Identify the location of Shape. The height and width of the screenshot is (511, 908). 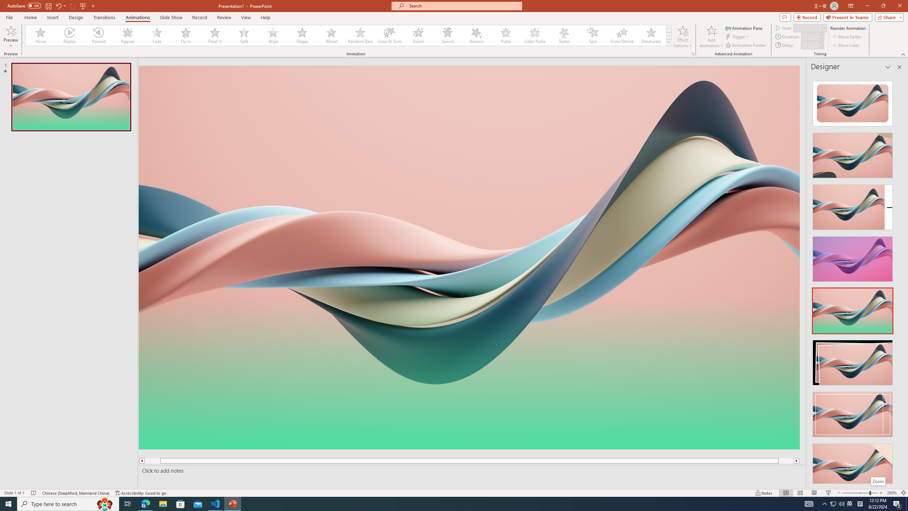
(302, 35).